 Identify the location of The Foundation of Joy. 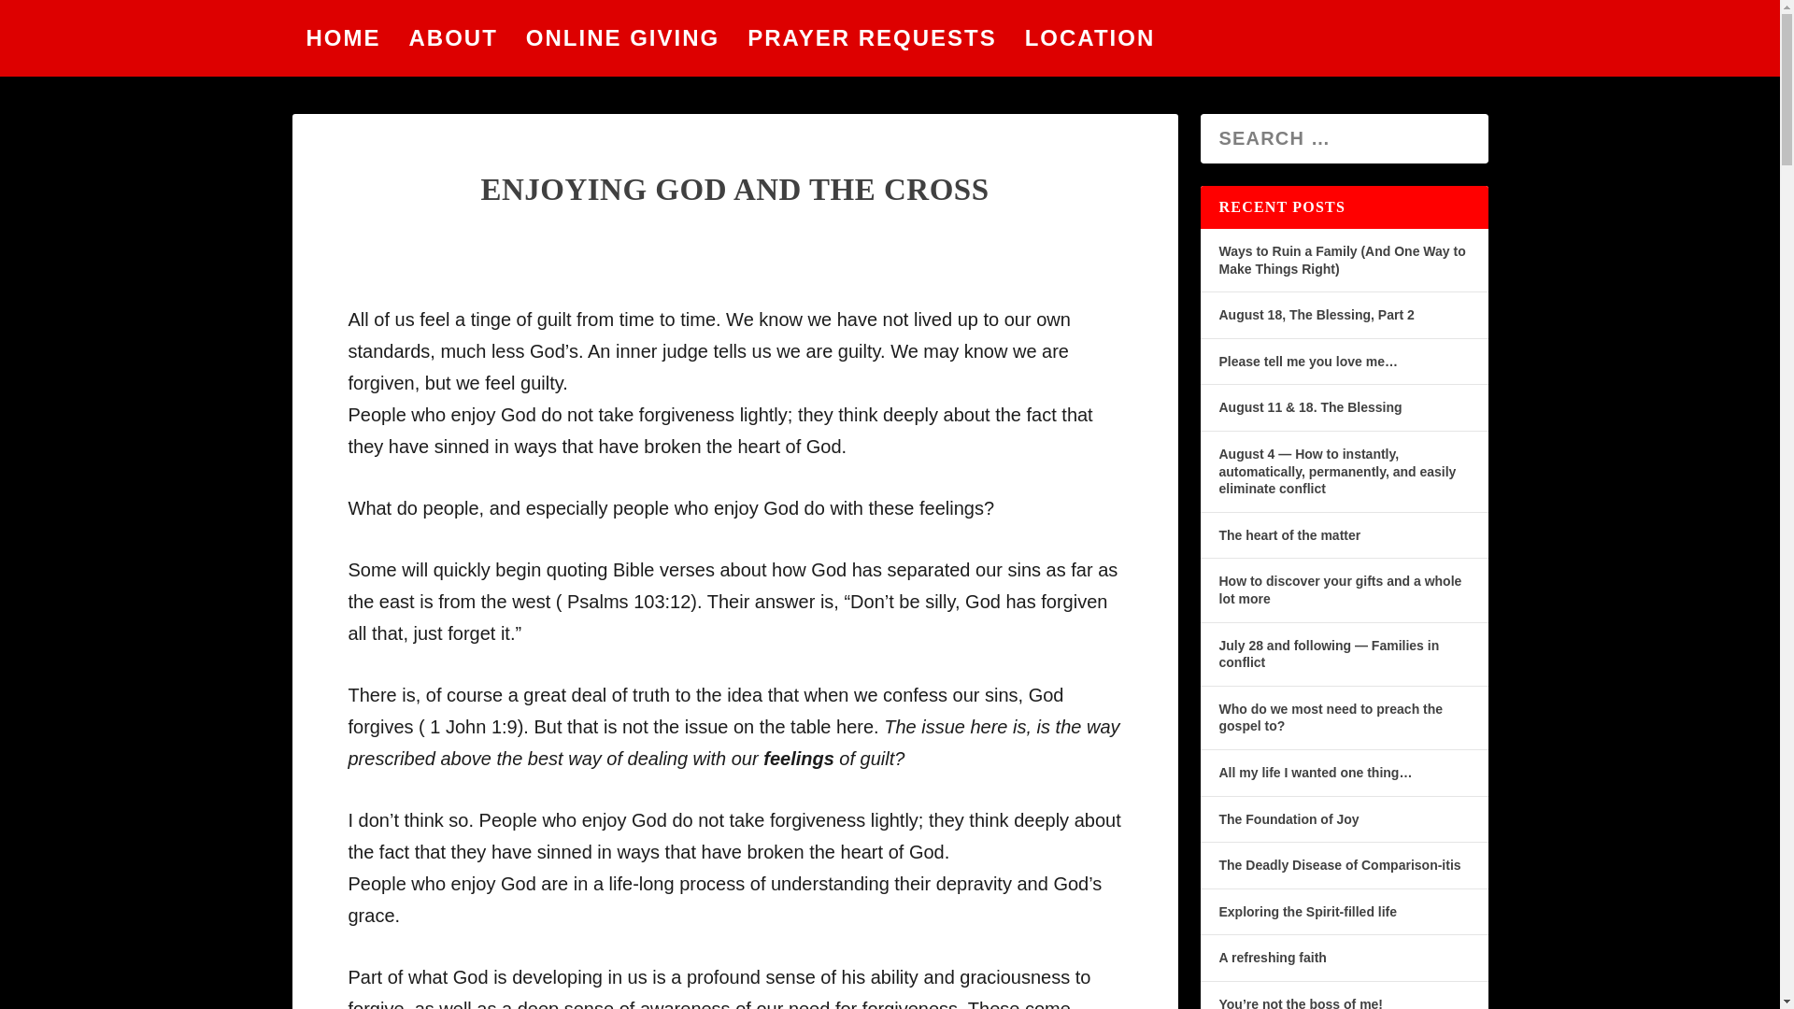
(1288, 818).